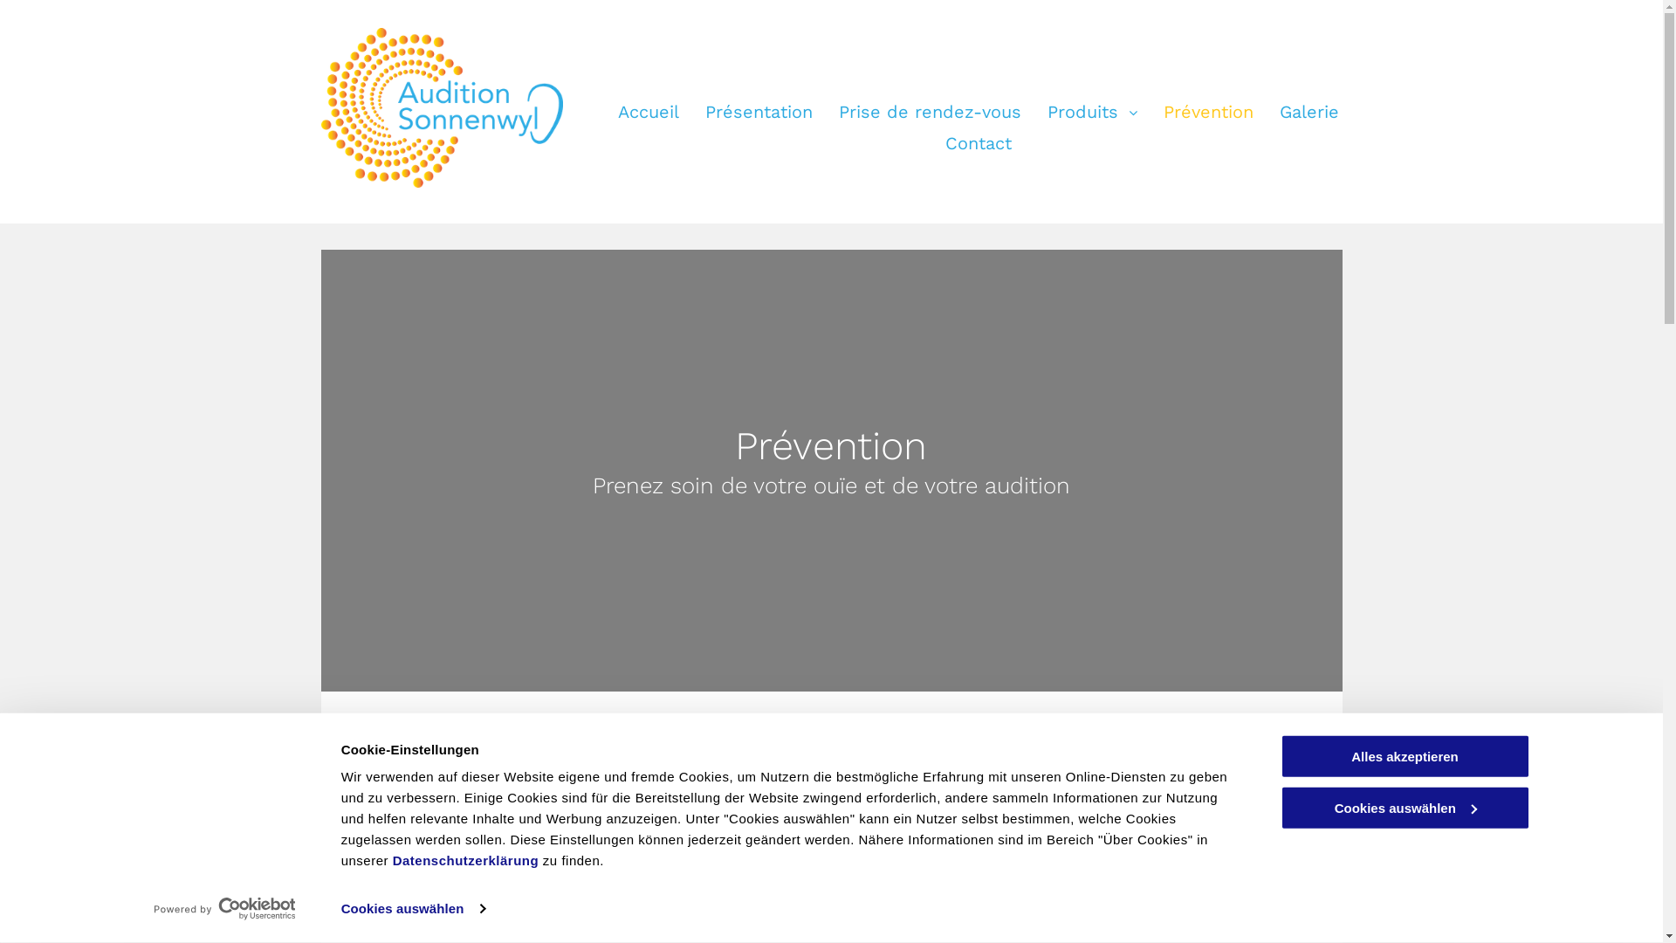  I want to click on Galerie, so click(1309, 112).